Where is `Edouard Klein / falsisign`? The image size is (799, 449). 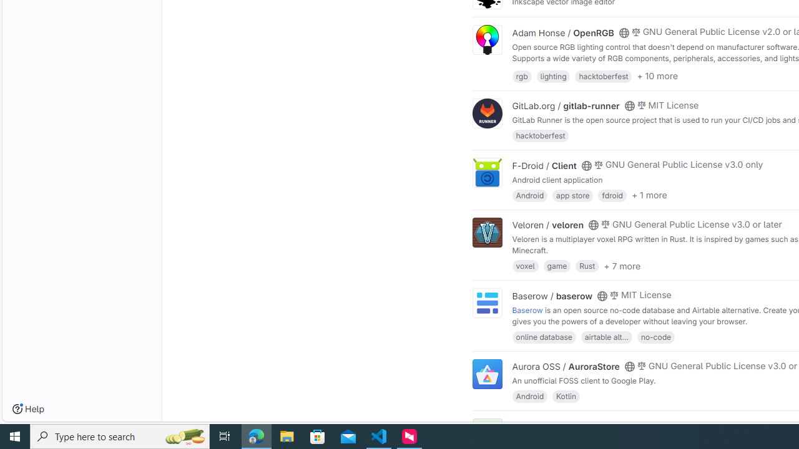 Edouard Klein / falsisign is located at coordinates (563, 425).